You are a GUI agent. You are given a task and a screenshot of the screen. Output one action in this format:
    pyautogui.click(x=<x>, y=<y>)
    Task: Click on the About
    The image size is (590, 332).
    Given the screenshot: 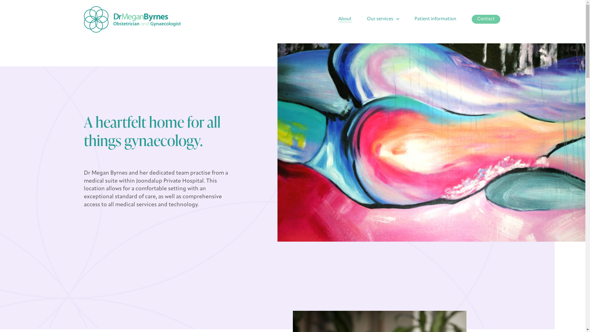 What is the action you would take?
    pyautogui.click(x=345, y=19)
    